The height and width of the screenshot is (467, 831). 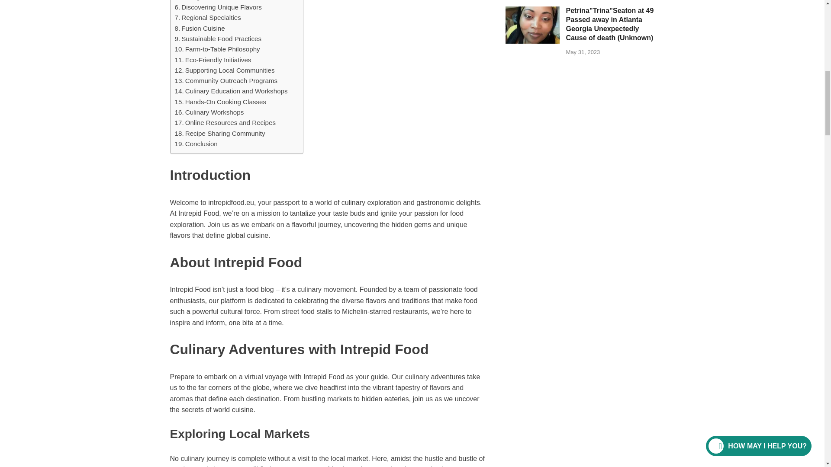 I want to click on Sustainable Food Practices, so click(x=218, y=38).